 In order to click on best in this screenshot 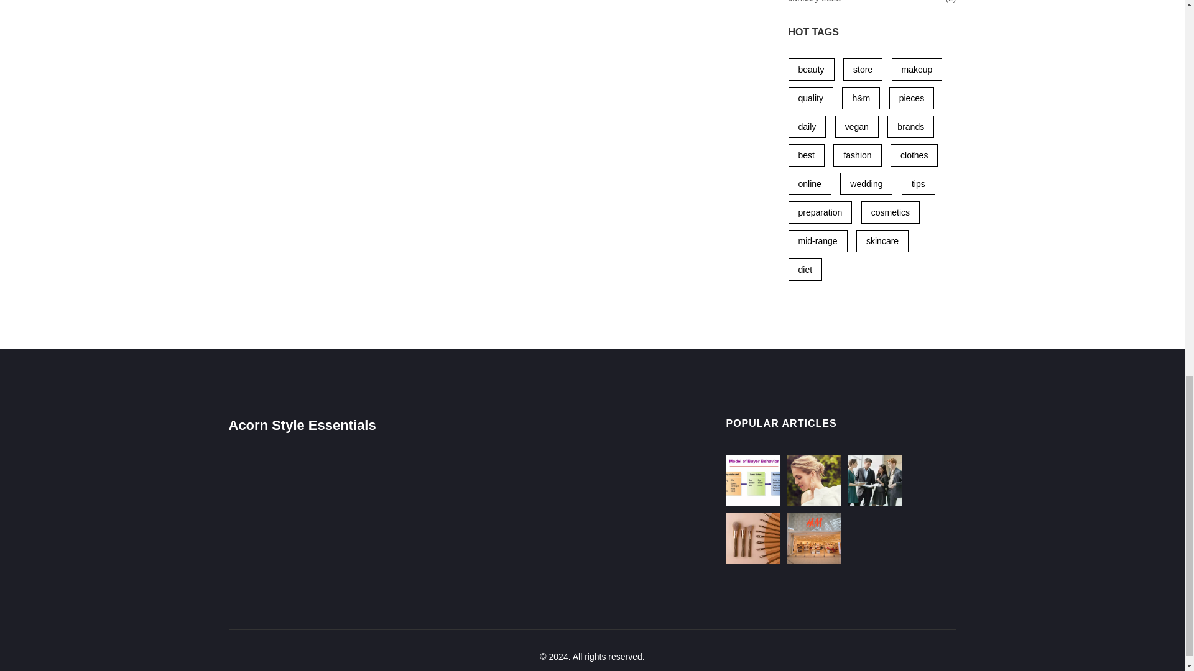, I will do `click(806, 155)`.